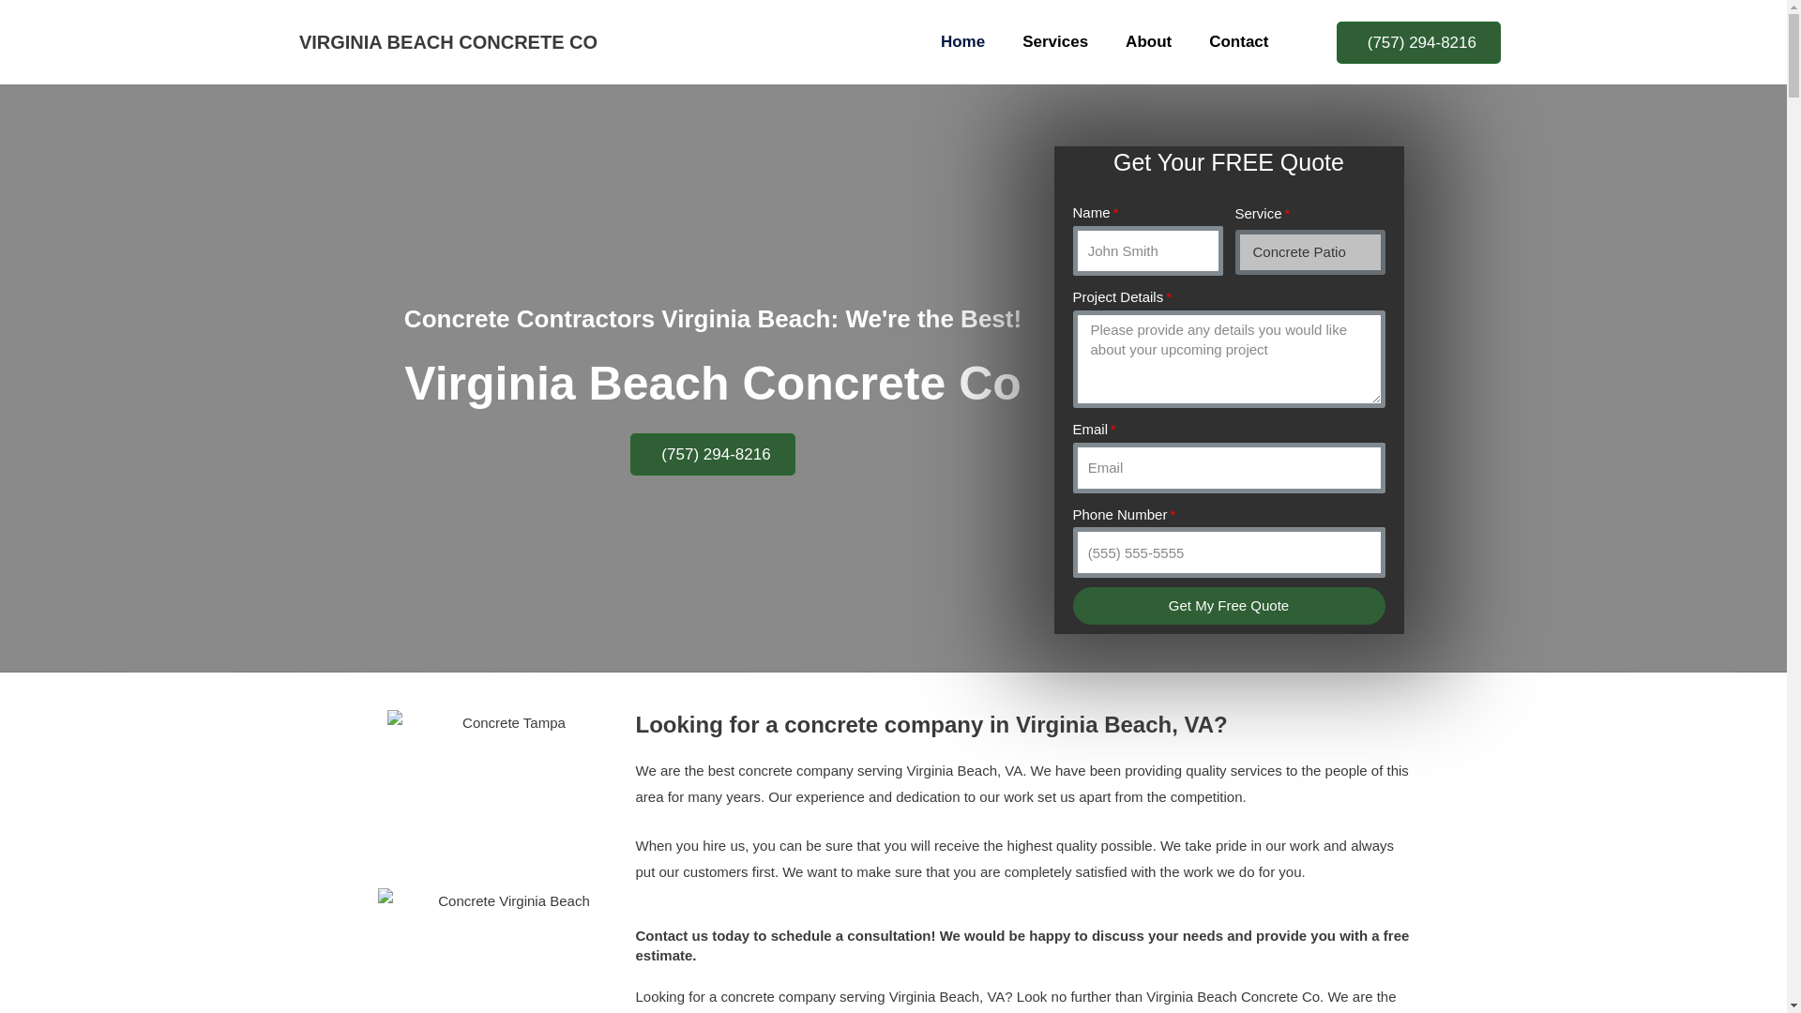 This screenshot has width=1801, height=1013. Describe the element at coordinates (1054, 41) in the screenshot. I see `Services` at that location.